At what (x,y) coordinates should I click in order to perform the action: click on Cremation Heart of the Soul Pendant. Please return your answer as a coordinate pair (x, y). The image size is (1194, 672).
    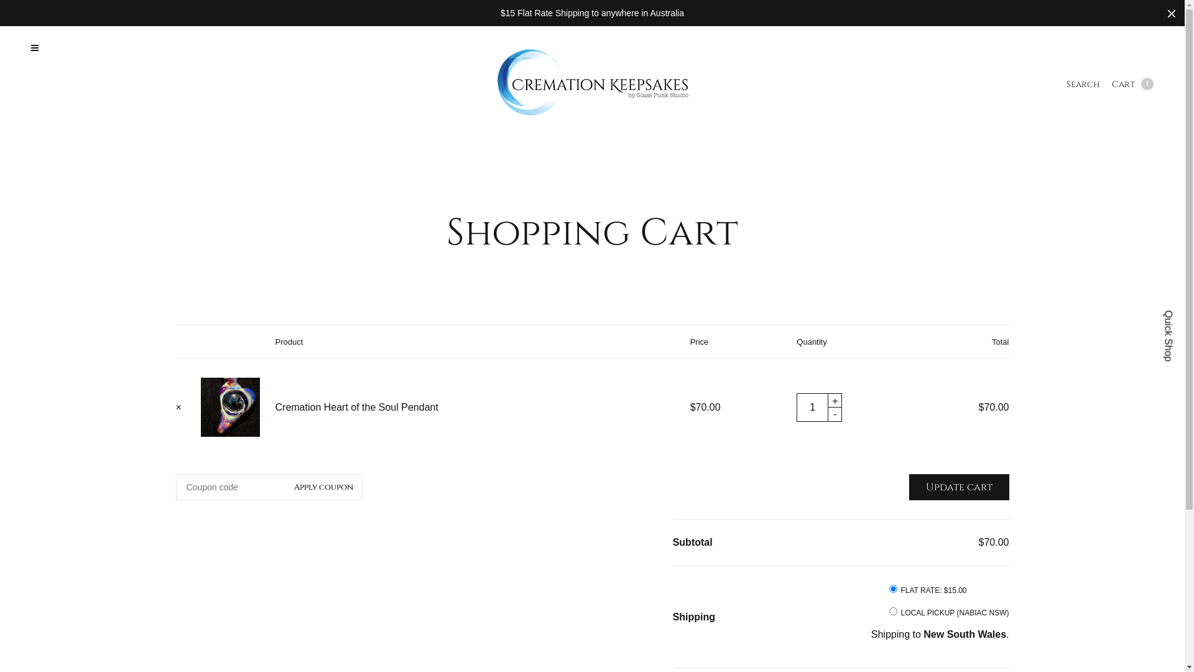
    Looking at the image, I should click on (356, 407).